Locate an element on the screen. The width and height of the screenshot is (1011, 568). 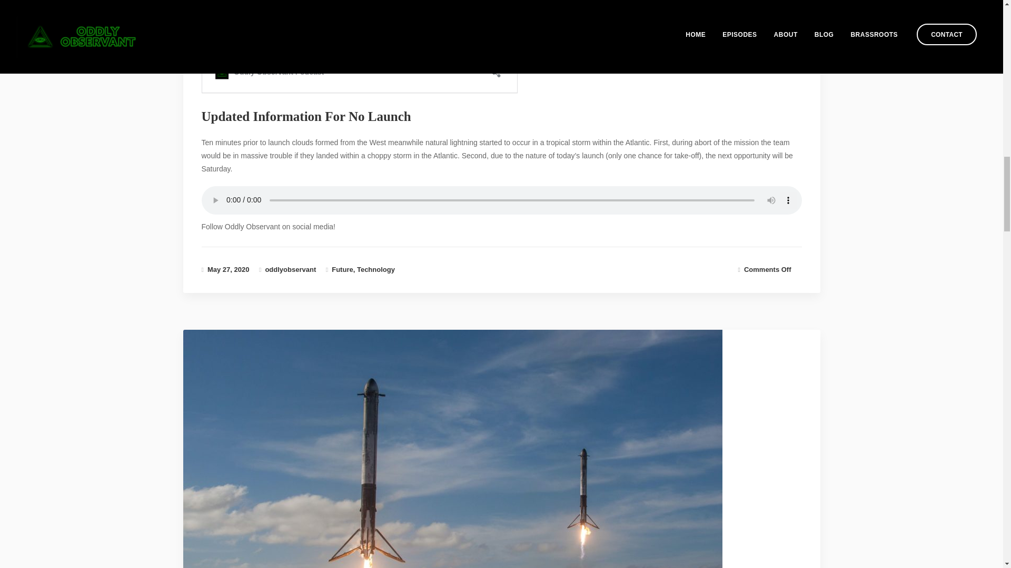
SpaceX Rocket Launch is located at coordinates (461, 526).